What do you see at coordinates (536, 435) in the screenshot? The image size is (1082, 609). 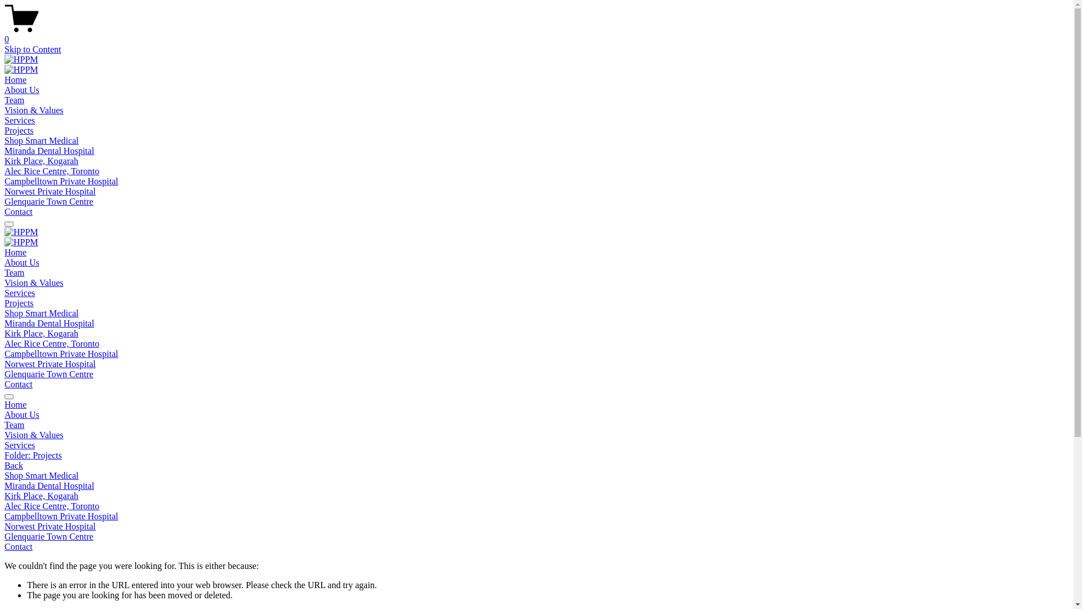 I see `Vision & Values` at bounding box center [536, 435].